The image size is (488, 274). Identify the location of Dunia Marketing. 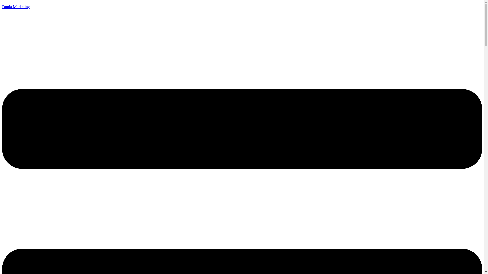
(16, 7).